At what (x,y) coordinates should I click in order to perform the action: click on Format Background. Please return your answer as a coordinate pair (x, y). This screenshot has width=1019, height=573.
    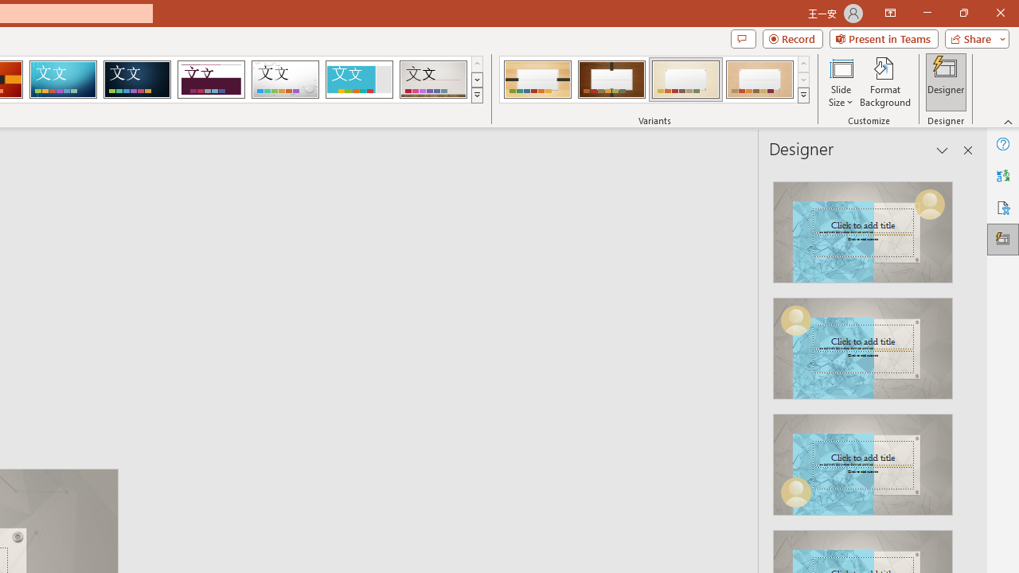
    Looking at the image, I should click on (885, 81).